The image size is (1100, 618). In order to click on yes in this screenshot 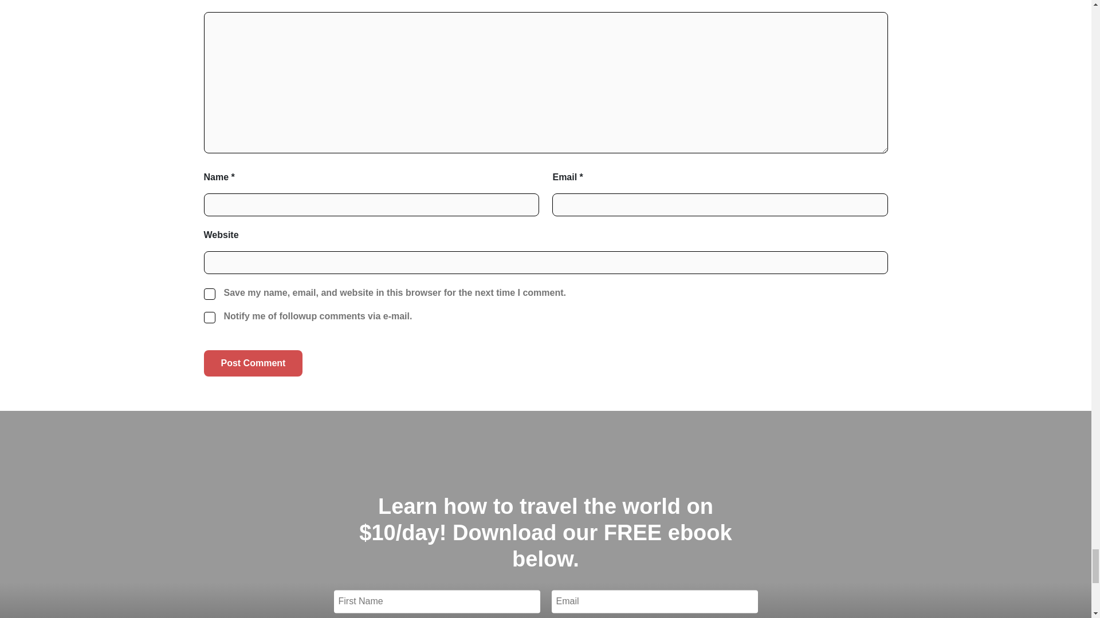, I will do `click(210, 294)`.